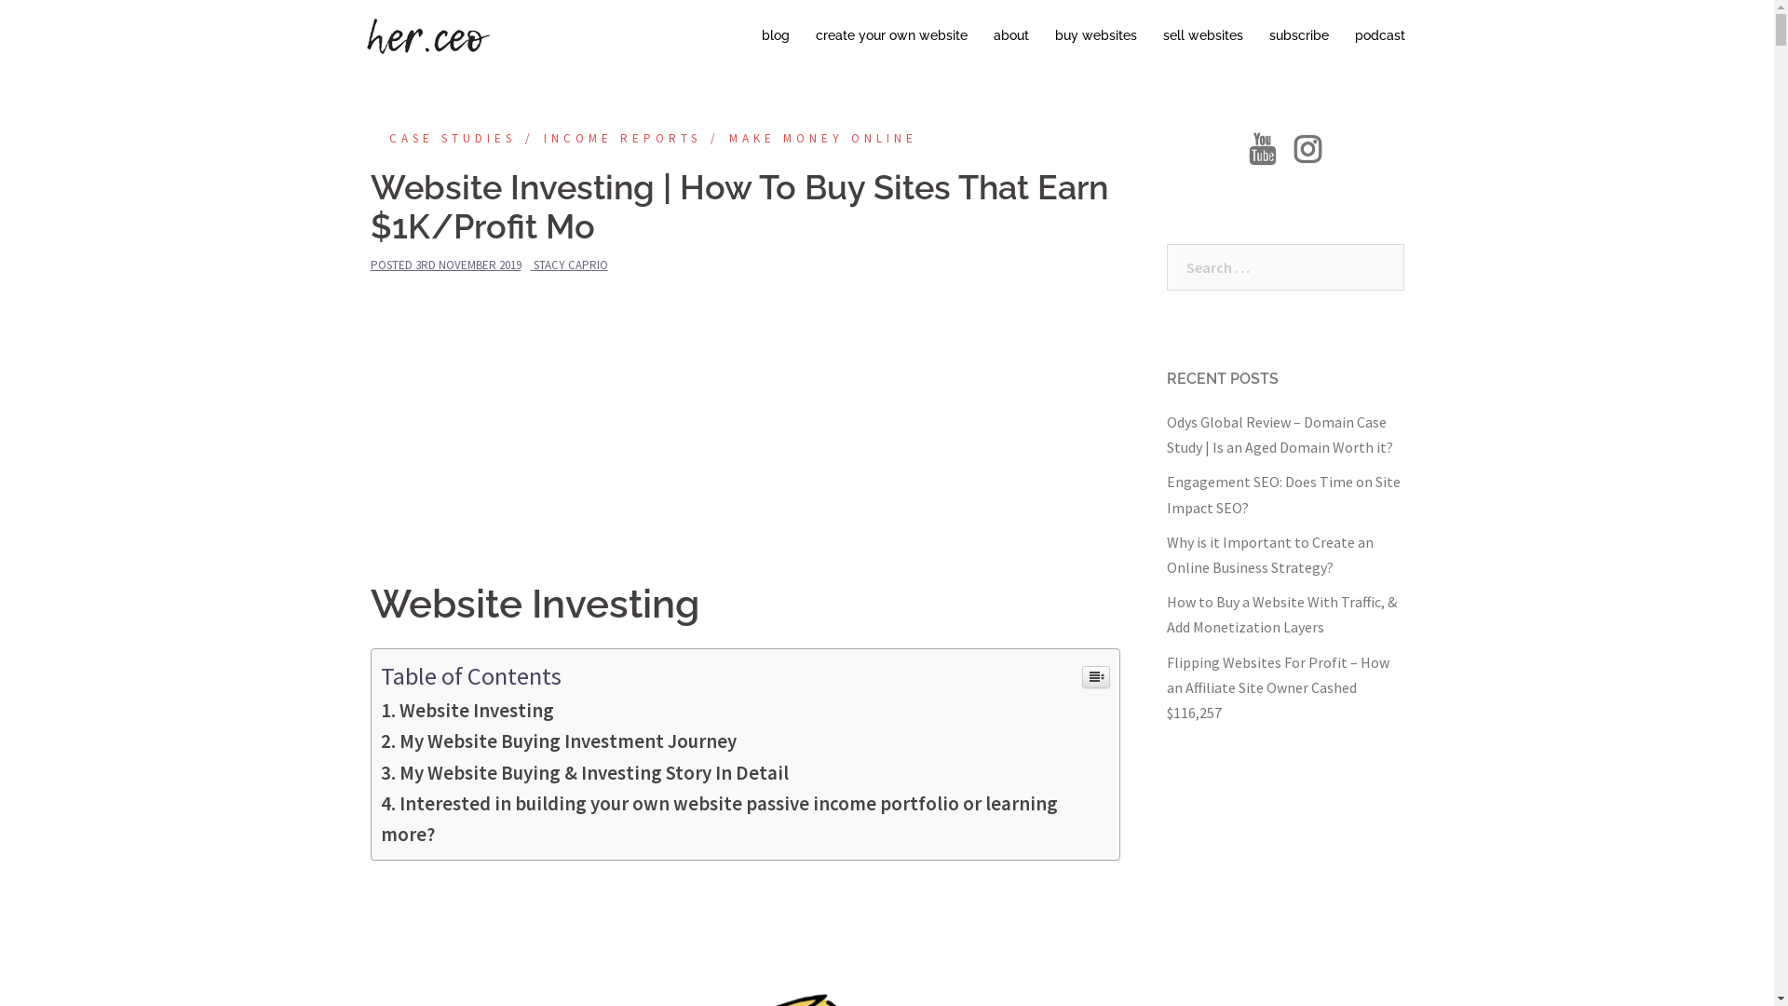 This screenshot has width=1788, height=1006. I want to click on blog, so click(776, 36).